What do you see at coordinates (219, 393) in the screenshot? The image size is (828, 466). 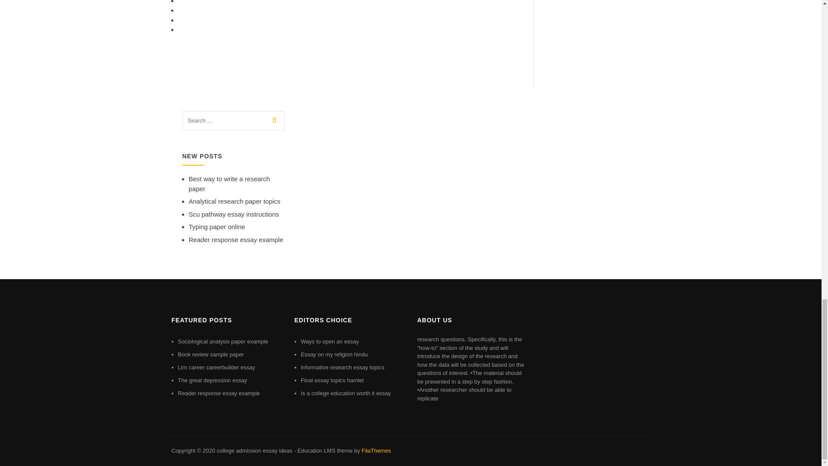 I see `Reader response essay example` at bounding box center [219, 393].